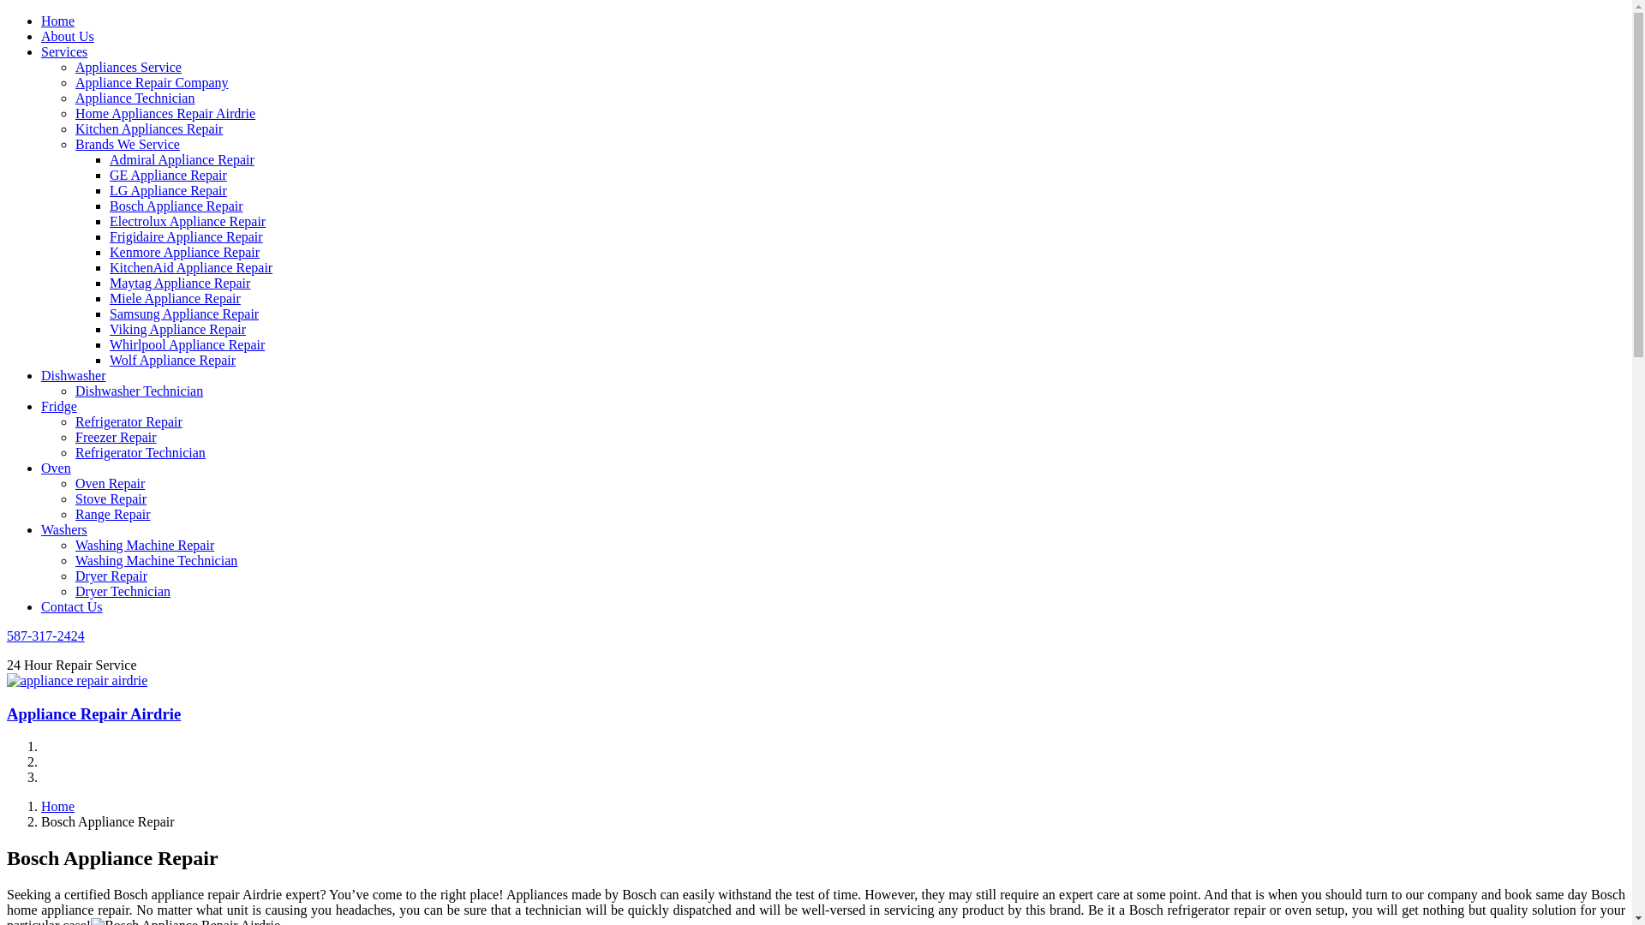 The image size is (1645, 925). What do you see at coordinates (111, 576) in the screenshot?
I see `Dryer Repair` at bounding box center [111, 576].